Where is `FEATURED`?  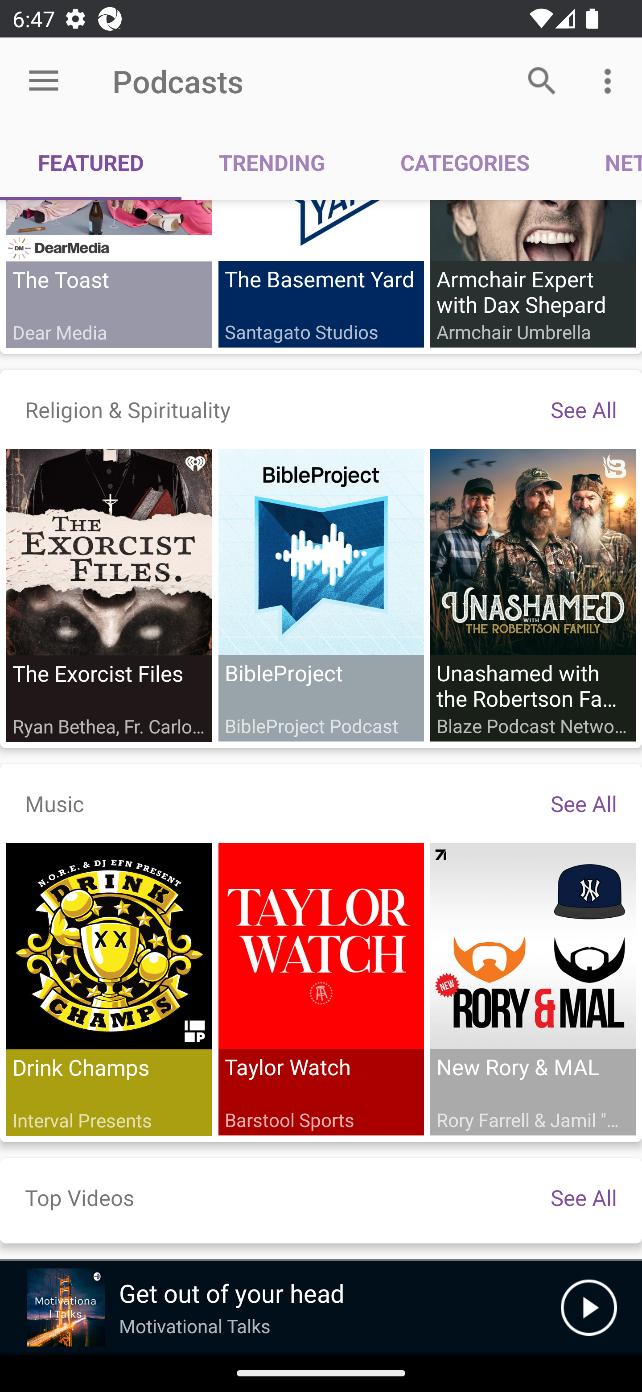
FEATURED is located at coordinates (91, 162).